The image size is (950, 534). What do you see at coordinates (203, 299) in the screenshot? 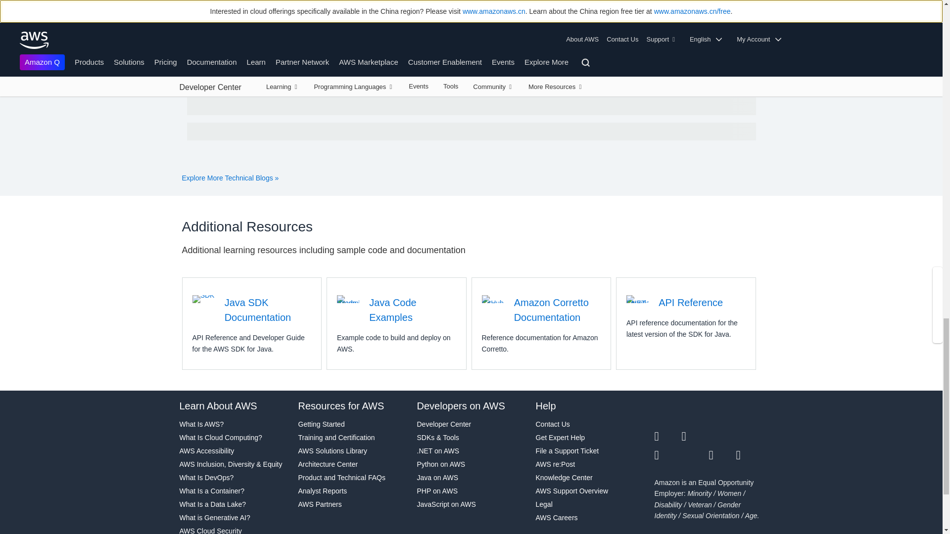
I see `SDK` at bounding box center [203, 299].